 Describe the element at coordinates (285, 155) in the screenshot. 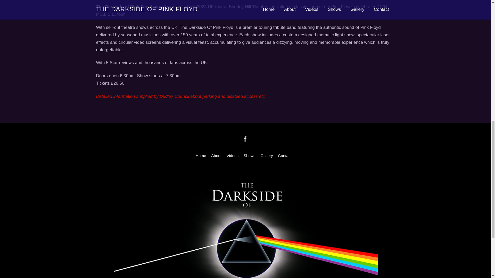

I see `Contact` at that location.